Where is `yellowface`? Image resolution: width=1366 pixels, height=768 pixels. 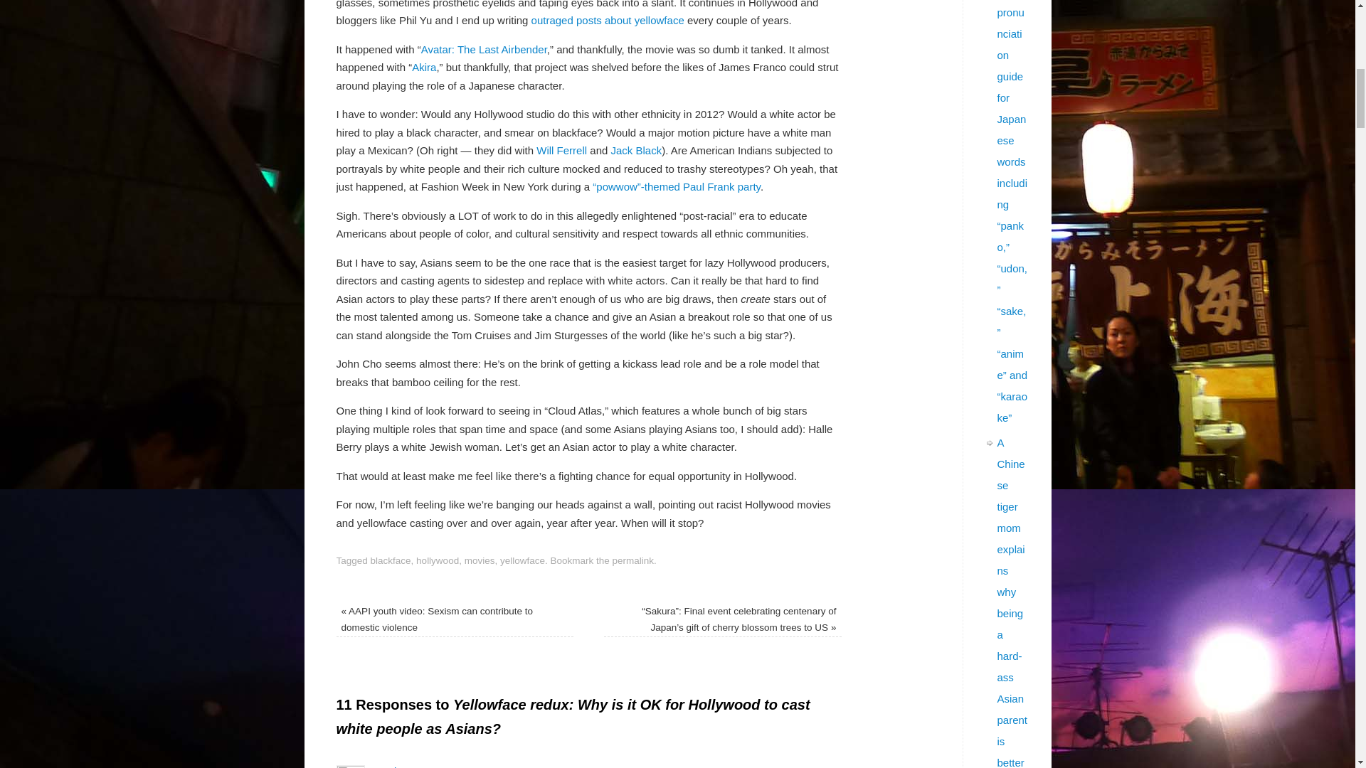
yellowface is located at coordinates (522, 560).